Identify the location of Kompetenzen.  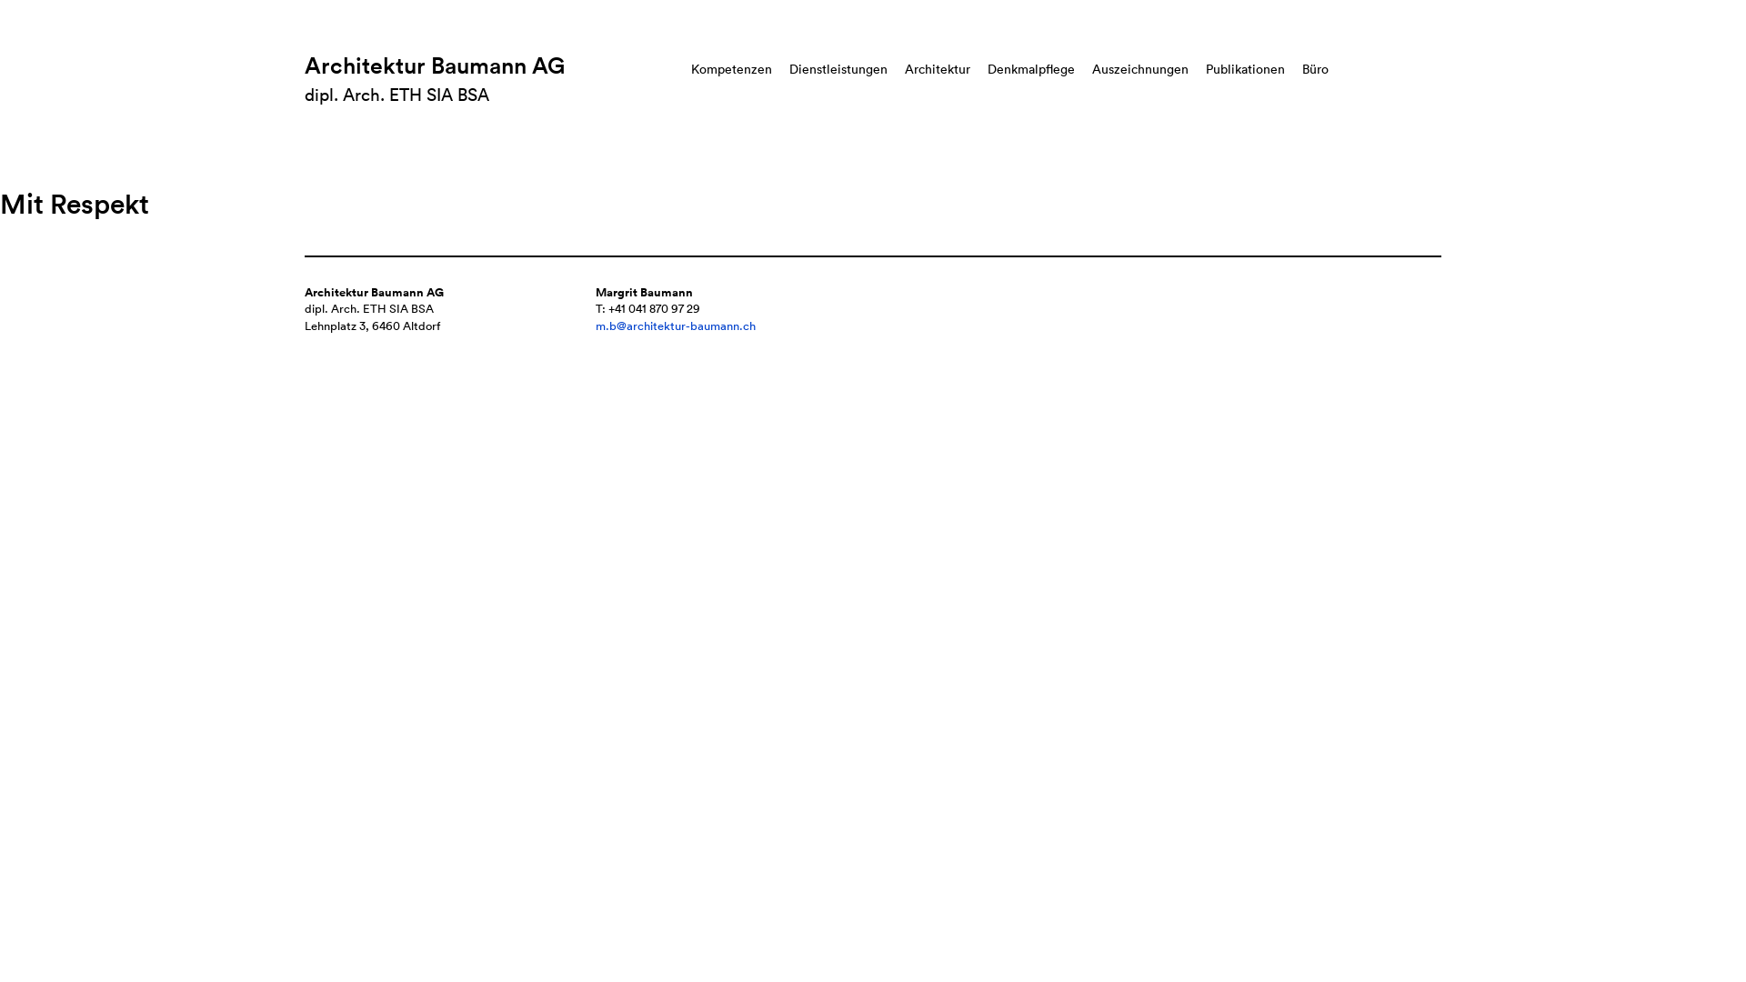
(731, 69).